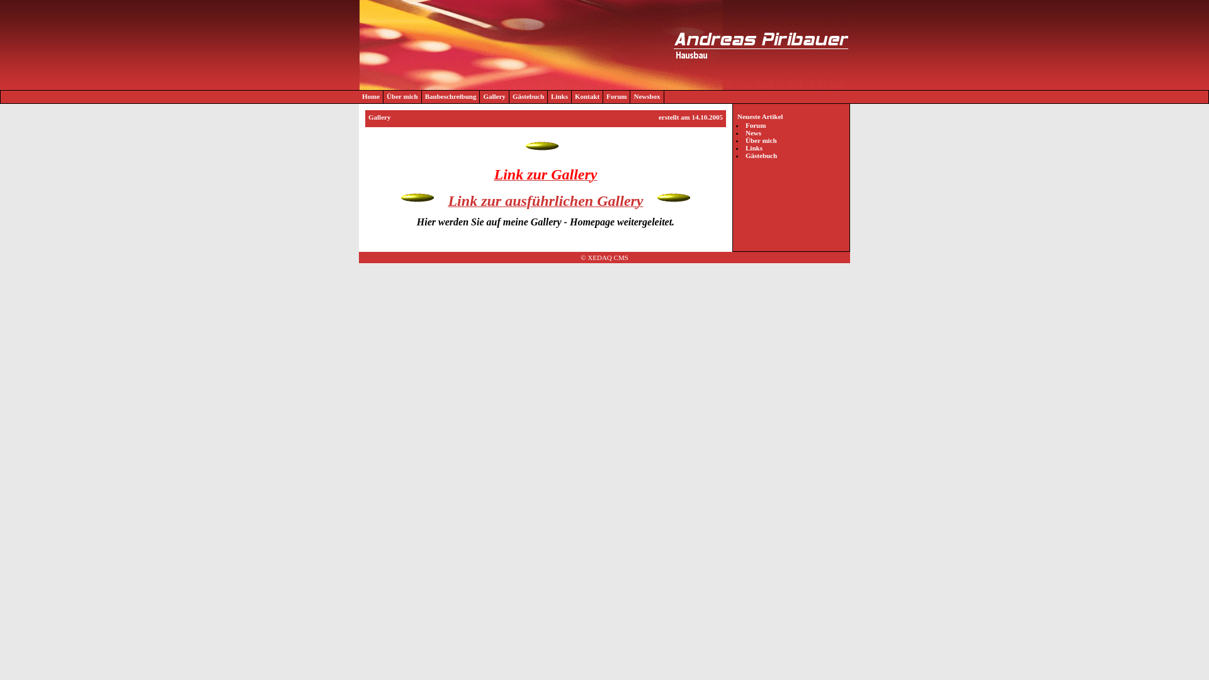 This screenshot has height=680, width=1209. I want to click on Home, so click(372, 97).